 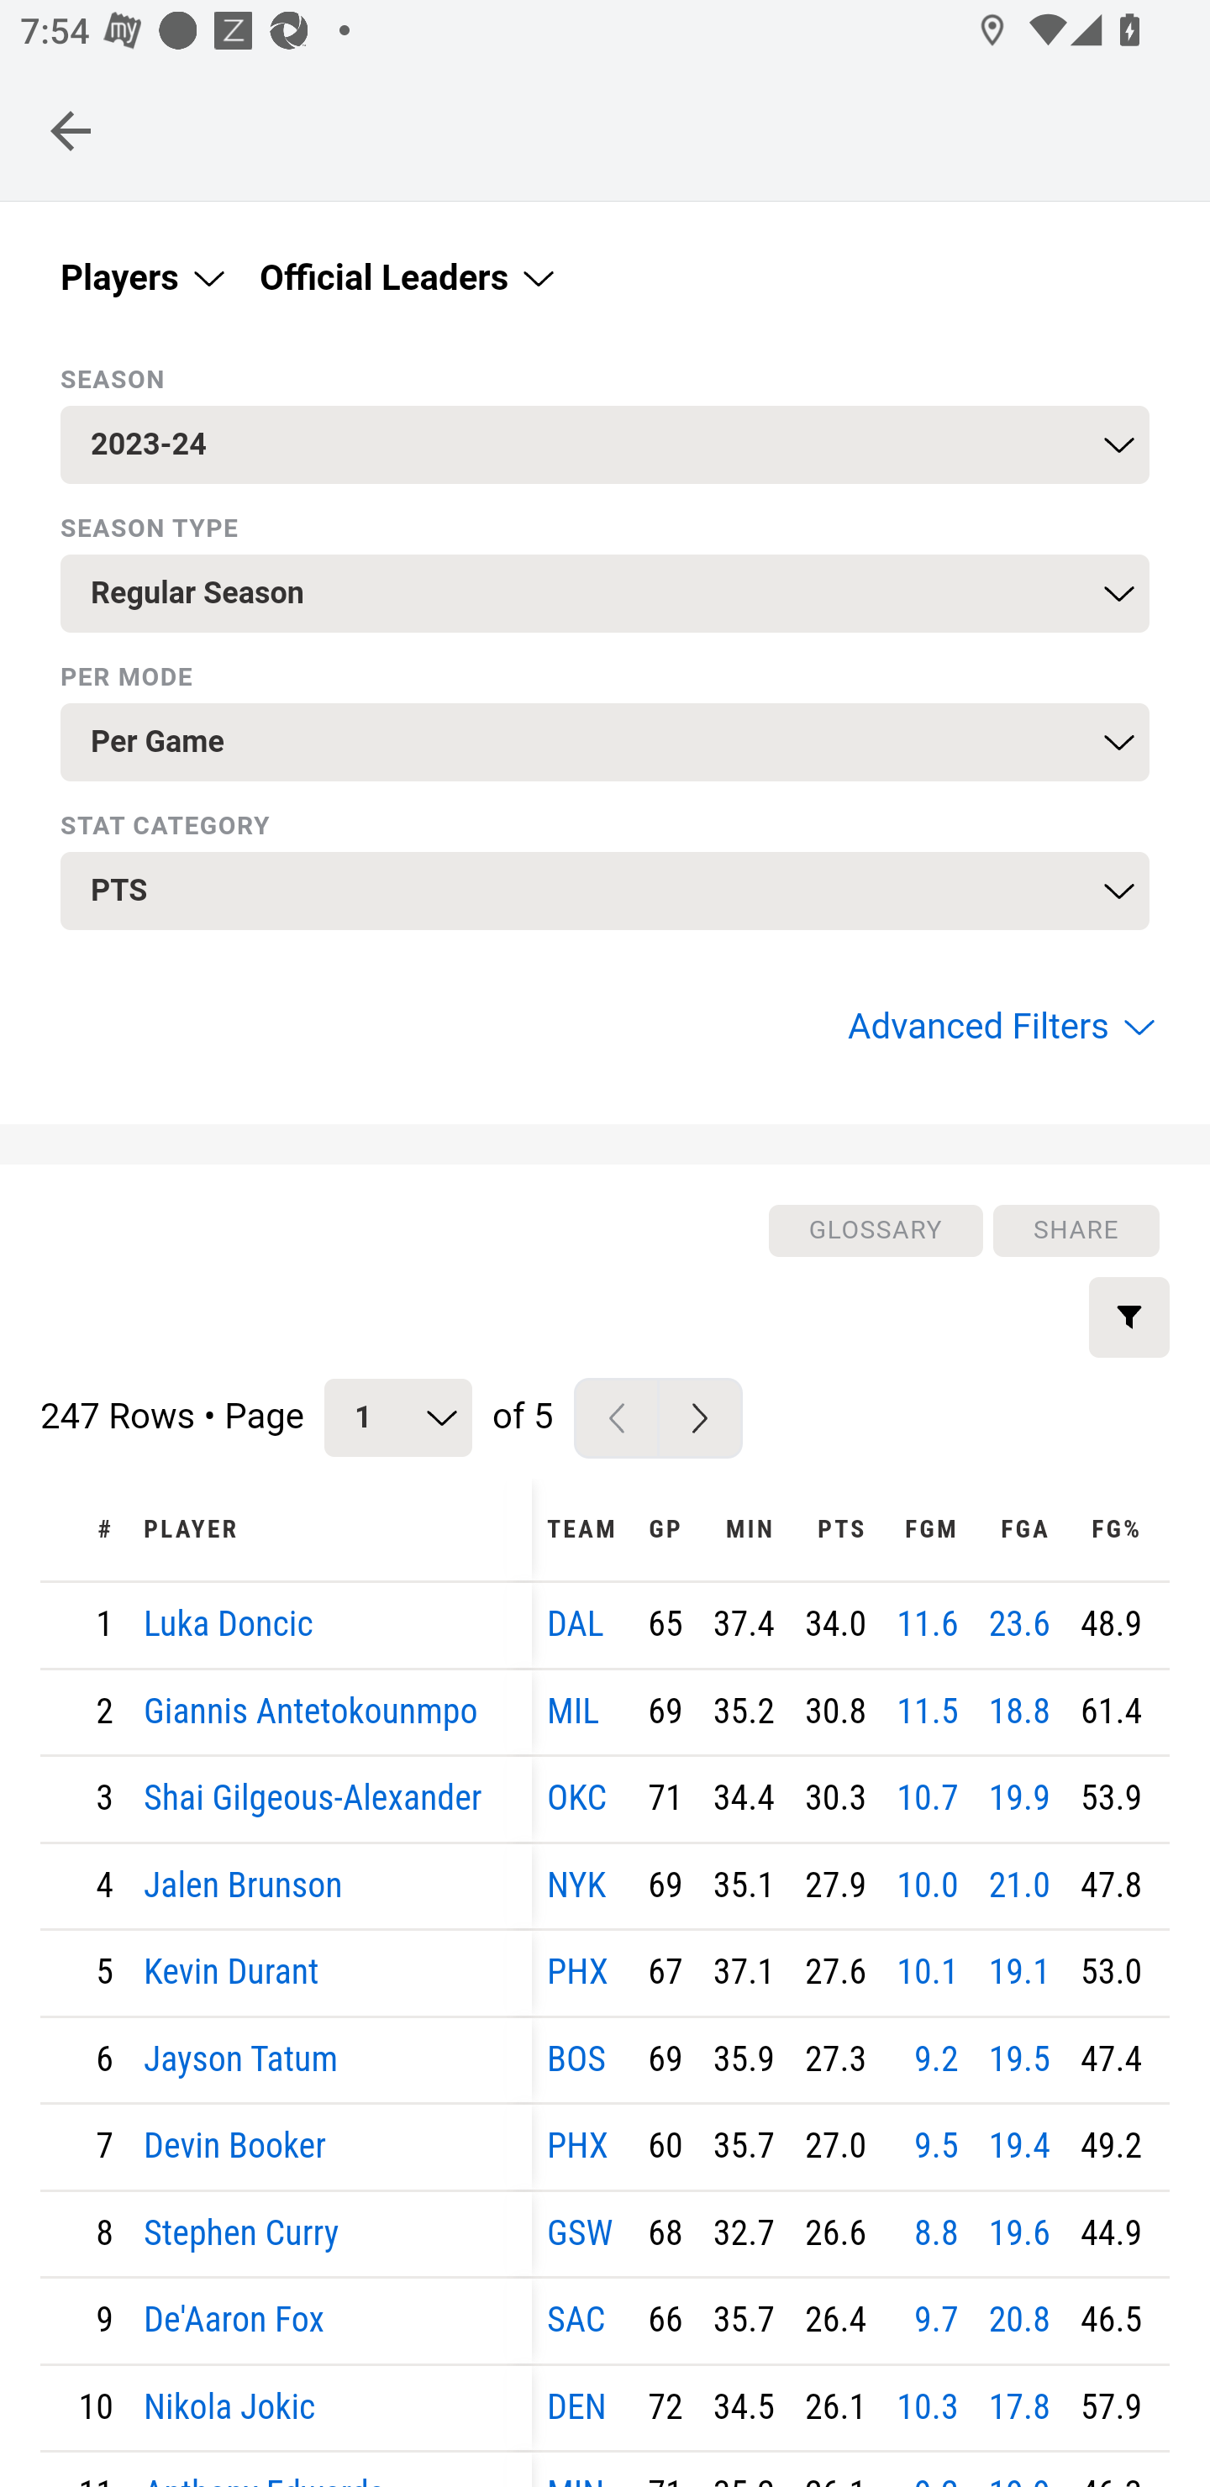 I want to click on 23.6, so click(x=1020, y=1625).